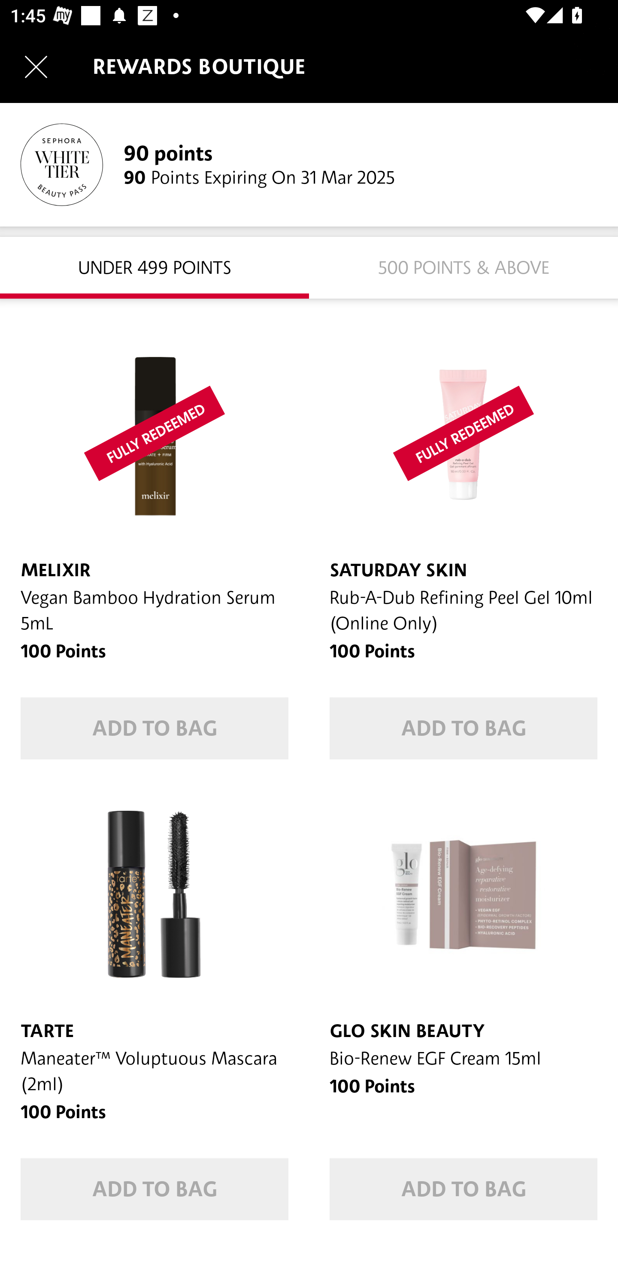  What do you see at coordinates (154, 729) in the screenshot?
I see `ADD TO BAG` at bounding box center [154, 729].